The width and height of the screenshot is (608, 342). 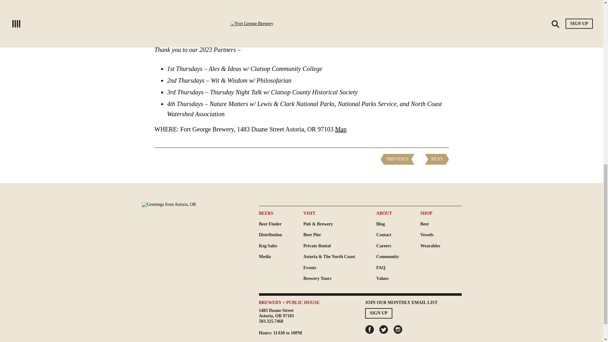 I want to click on Wearables, so click(x=441, y=246).